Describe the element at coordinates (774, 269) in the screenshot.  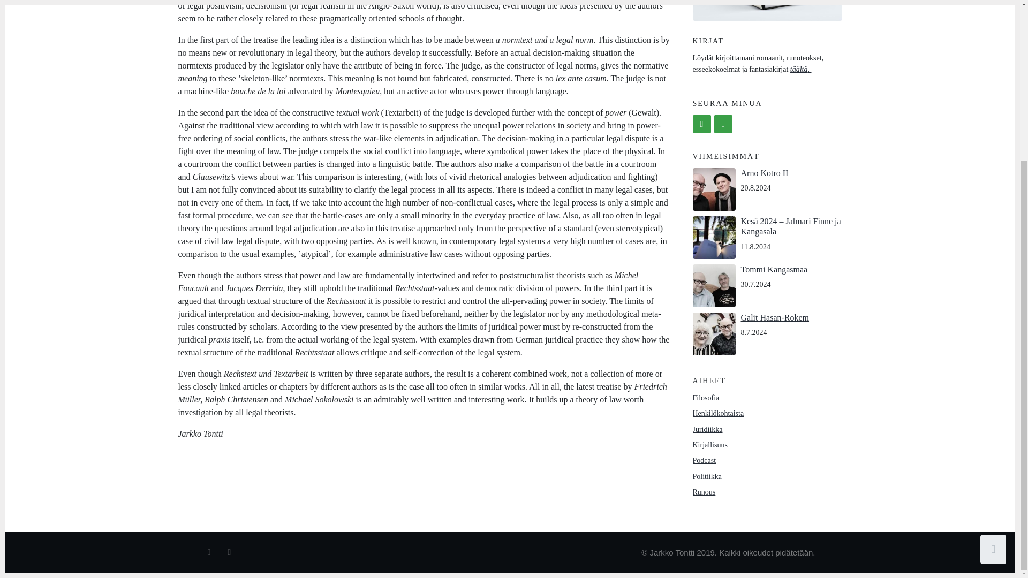
I see `Tommi Kangasmaa` at that location.